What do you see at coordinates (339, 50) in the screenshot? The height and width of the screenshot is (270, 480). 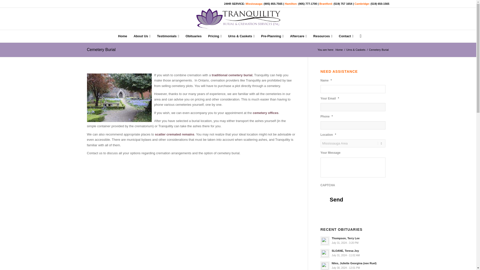 I see `Tranquility Cremation` at bounding box center [339, 50].